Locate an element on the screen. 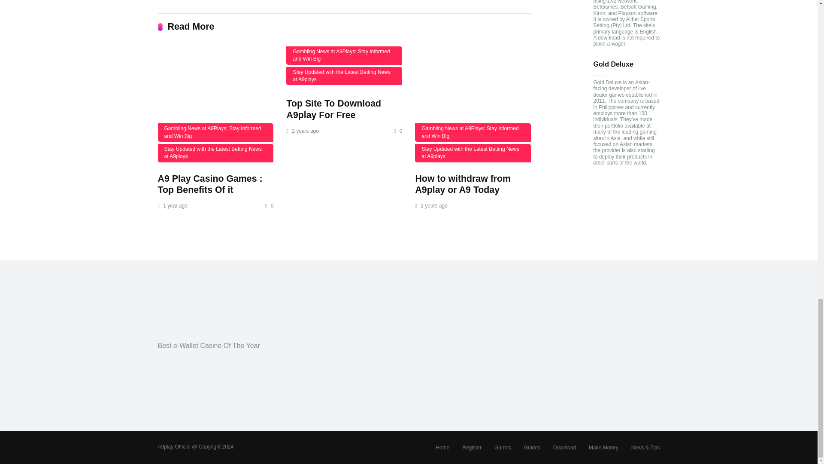 Image resolution: width=824 pixels, height=464 pixels. Stay Updated with the Latest Betting News at A9plays is located at coordinates (215, 153).